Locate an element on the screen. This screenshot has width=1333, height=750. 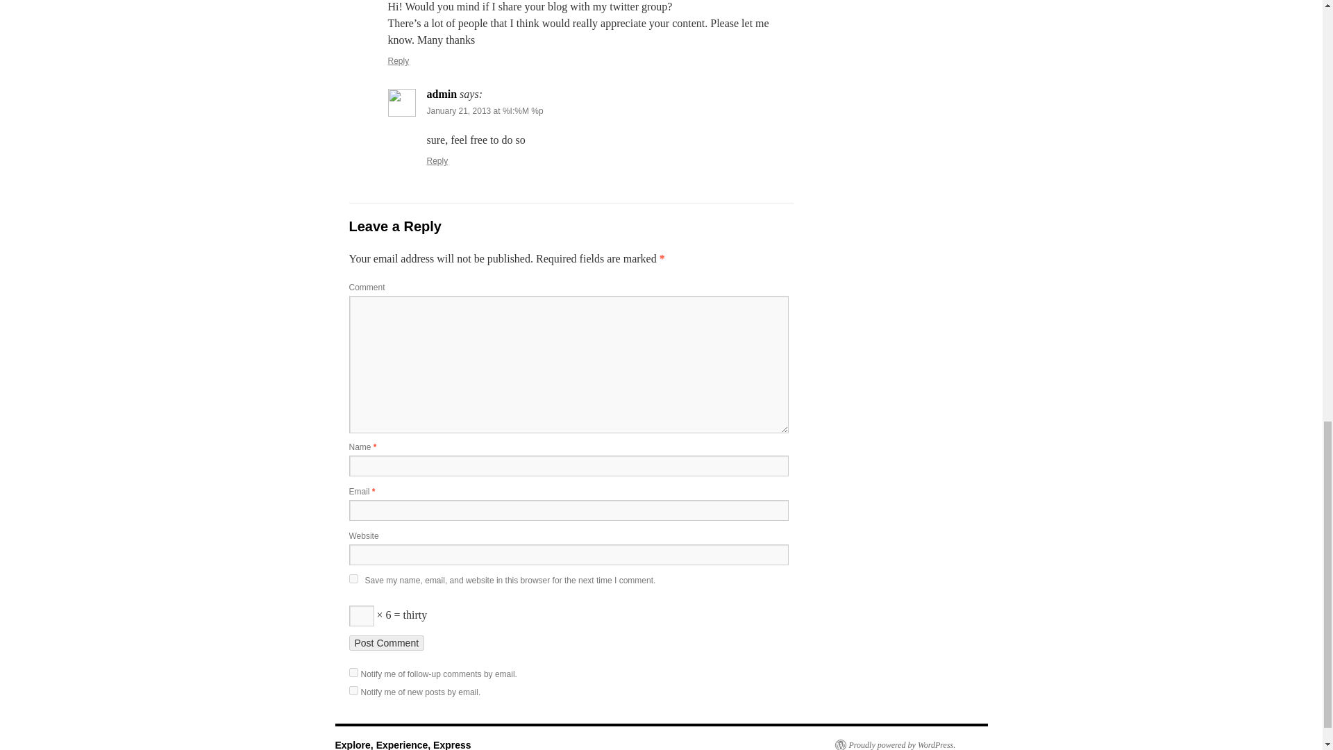
yes is located at coordinates (353, 579).